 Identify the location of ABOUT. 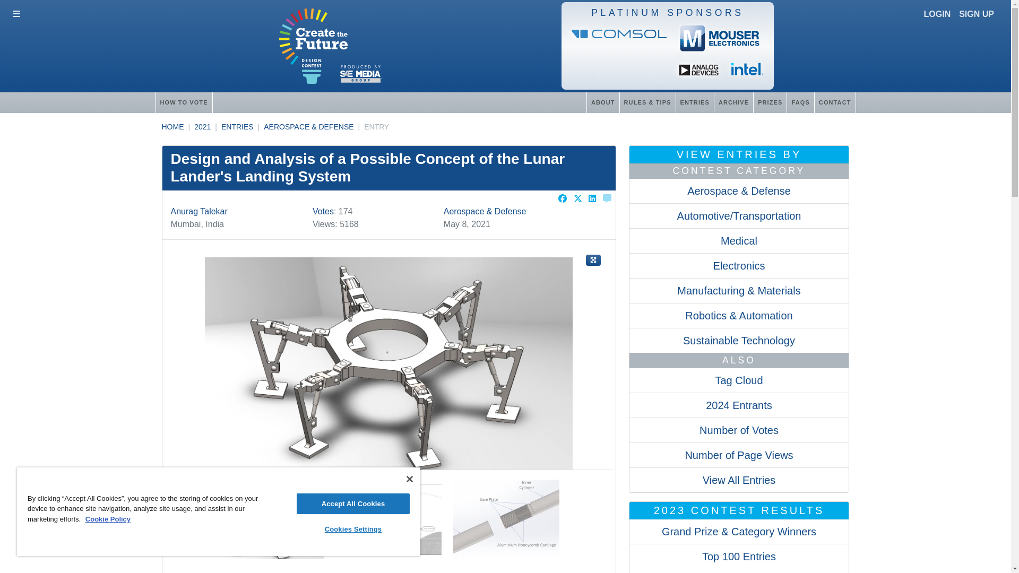
(603, 102).